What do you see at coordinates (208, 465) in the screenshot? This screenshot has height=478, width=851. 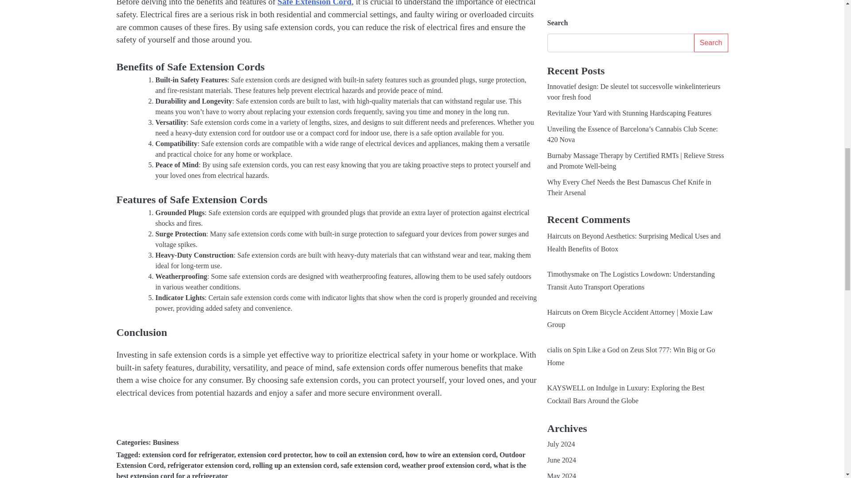 I see `refrigerator extension cord` at bounding box center [208, 465].